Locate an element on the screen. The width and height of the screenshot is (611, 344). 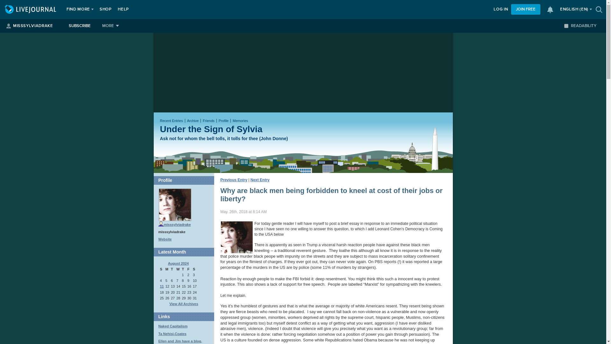
FIND MORE is located at coordinates (78, 10).